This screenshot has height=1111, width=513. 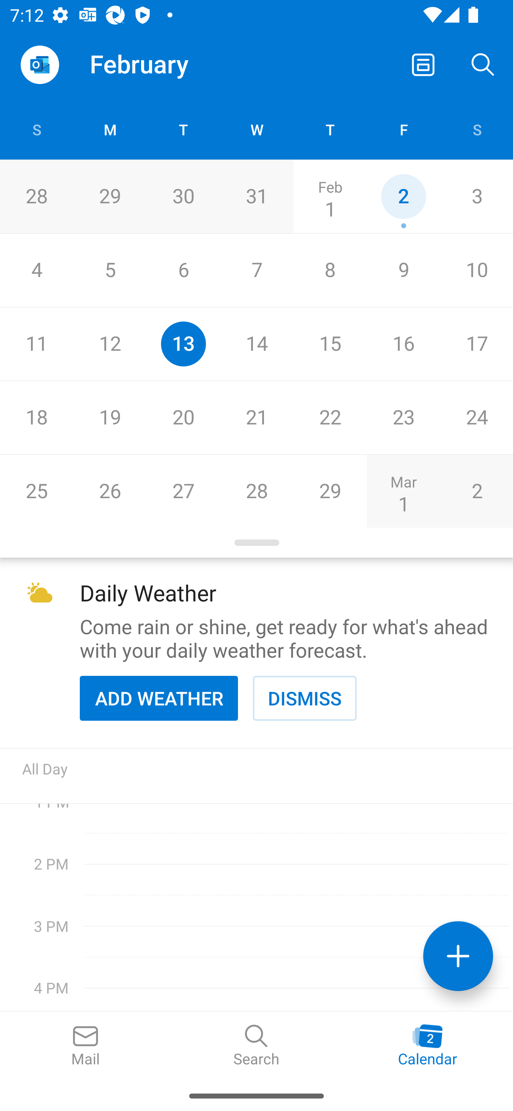 What do you see at coordinates (330, 197) in the screenshot?
I see `Feb
1 Thursday, February 1` at bounding box center [330, 197].